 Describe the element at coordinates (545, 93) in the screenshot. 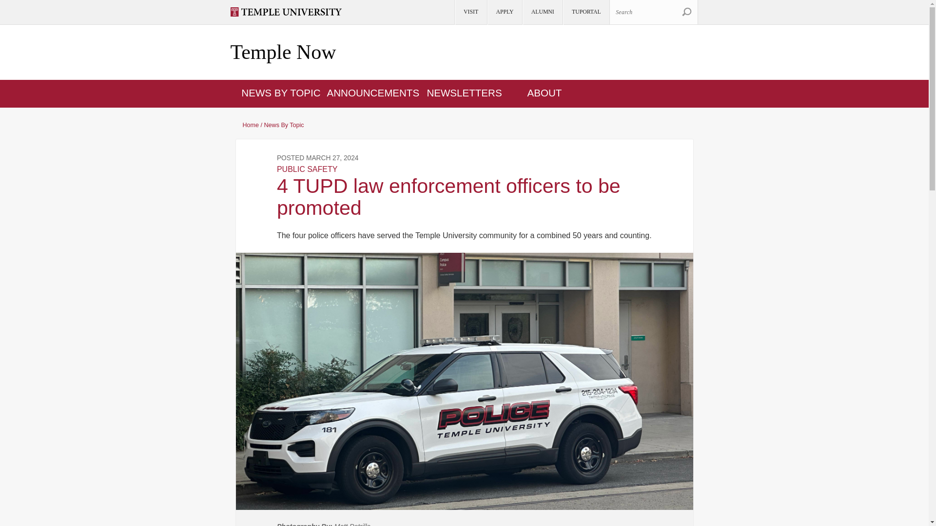

I see `ABOUT` at that location.